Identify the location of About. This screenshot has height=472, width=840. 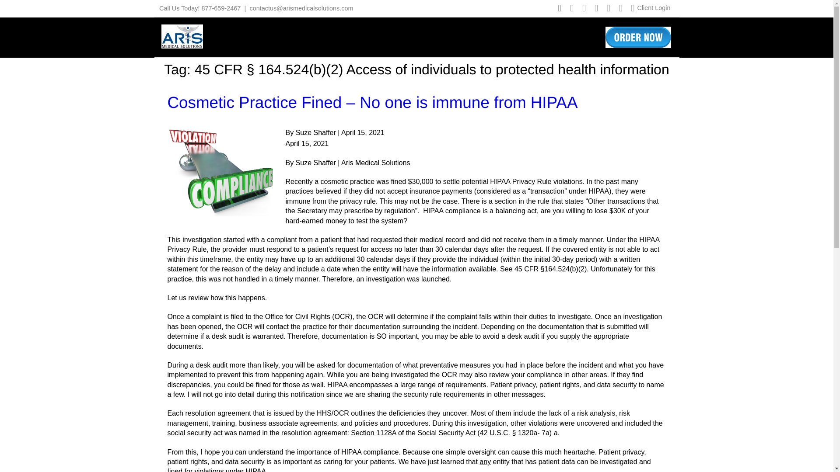
(321, 36).